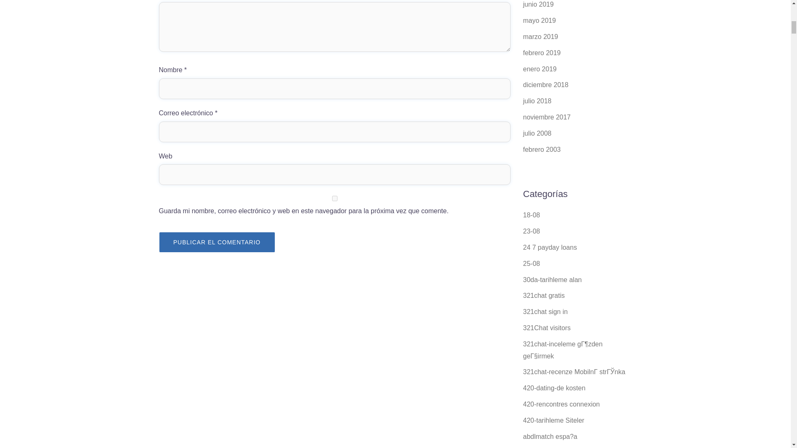 This screenshot has width=797, height=448. Describe the element at coordinates (335, 198) in the screenshot. I see `yes` at that location.